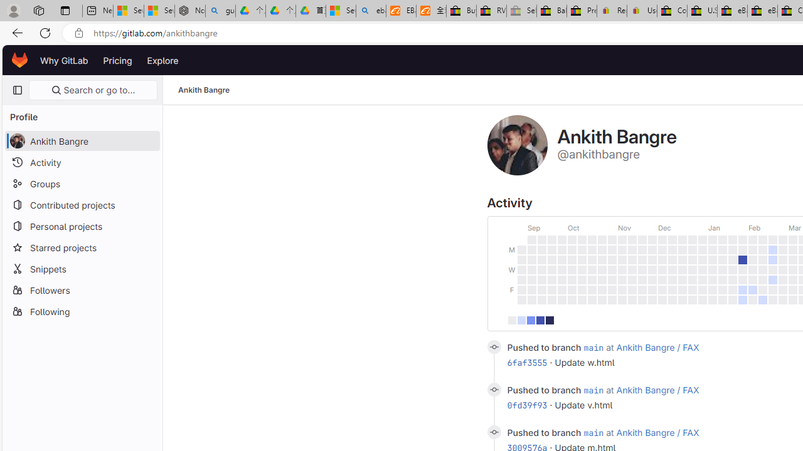 The height and width of the screenshot is (451, 803). I want to click on Starred projects, so click(82, 247).